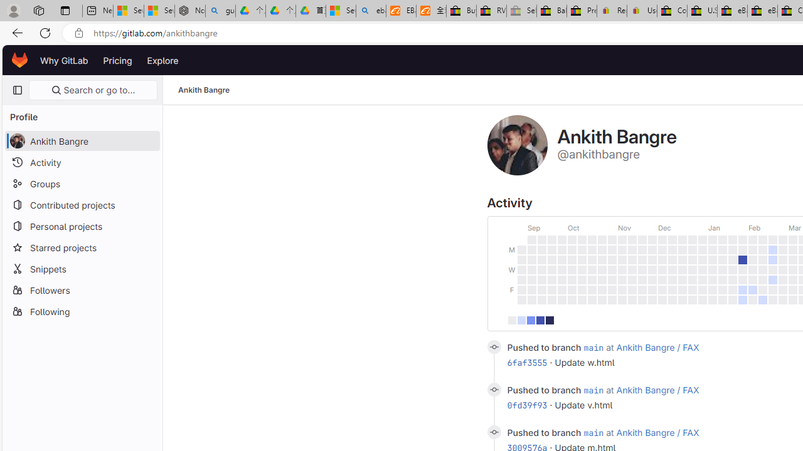 The height and width of the screenshot is (451, 803). I want to click on Starred projects, so click(82, 247).